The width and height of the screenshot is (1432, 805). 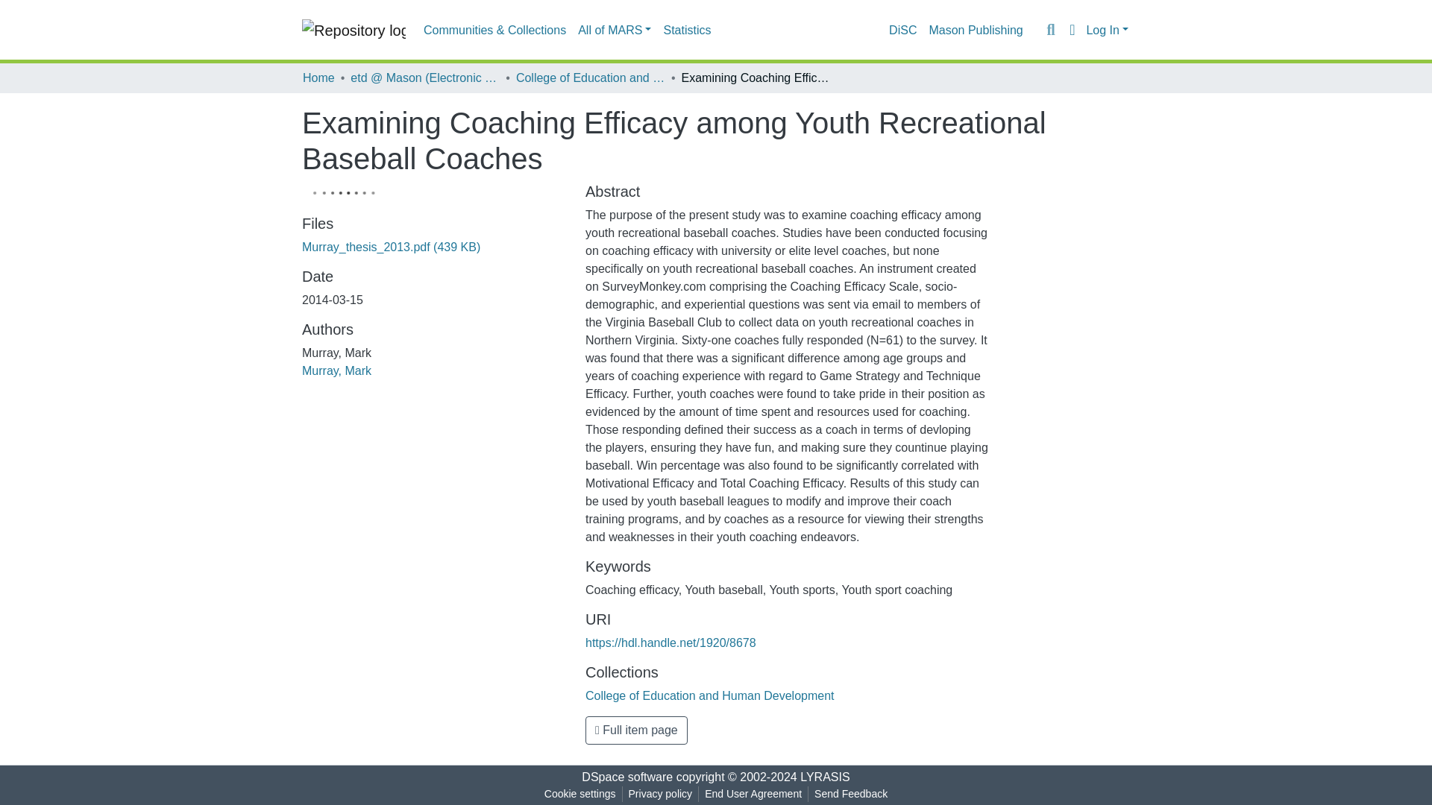 I want to click on Search, so click(x=1050, y=30).